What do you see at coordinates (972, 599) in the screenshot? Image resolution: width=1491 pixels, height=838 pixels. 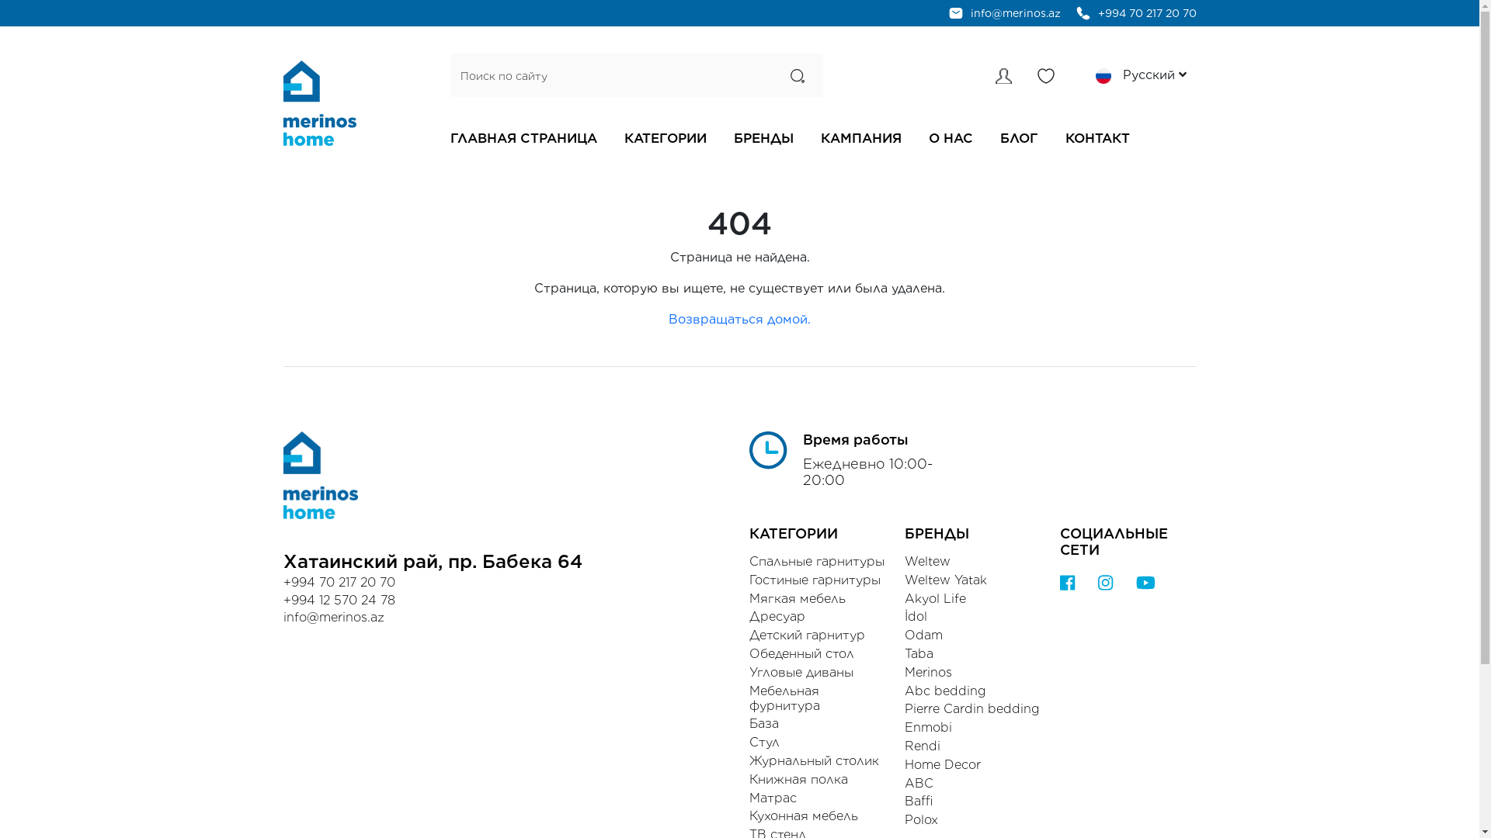 I see `Akyol Life` at bounding box center [972, 599].